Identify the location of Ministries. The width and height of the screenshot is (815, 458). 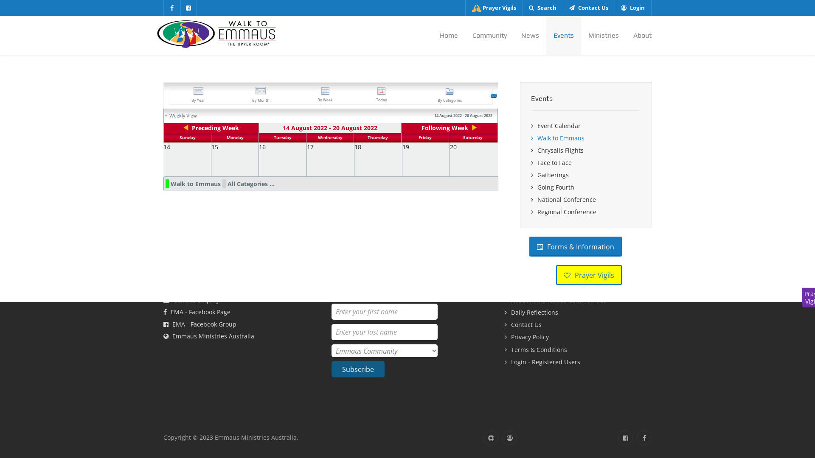
(604, 36).